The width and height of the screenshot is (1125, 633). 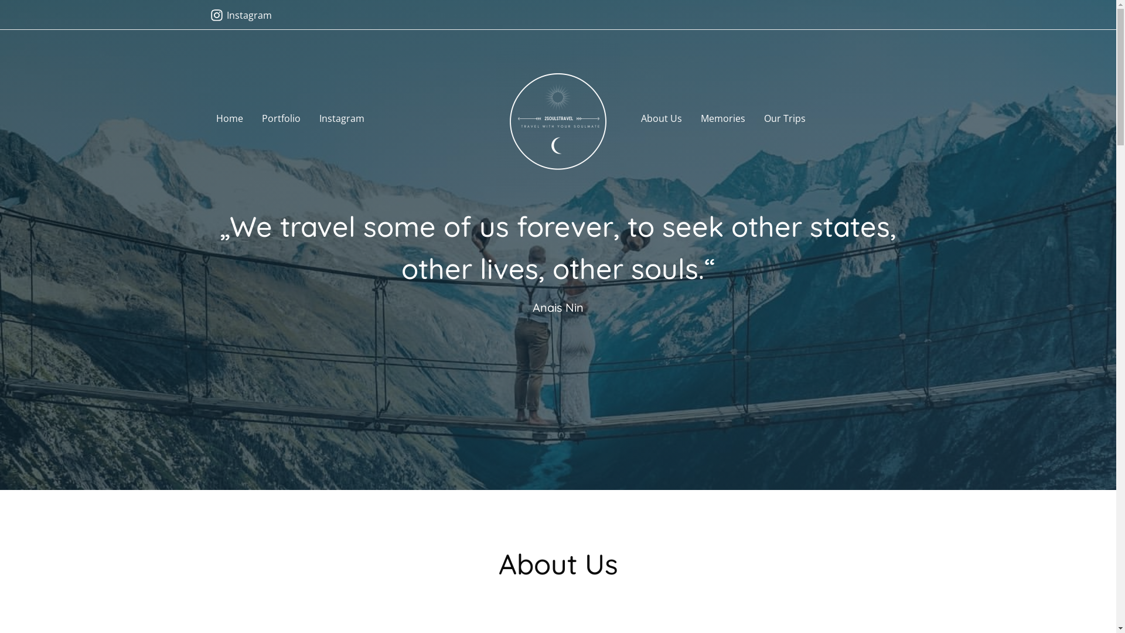 What do you see at coordinates (662, 119) in the screenshot?
I see `About Us` at bounding box center [662, 119].